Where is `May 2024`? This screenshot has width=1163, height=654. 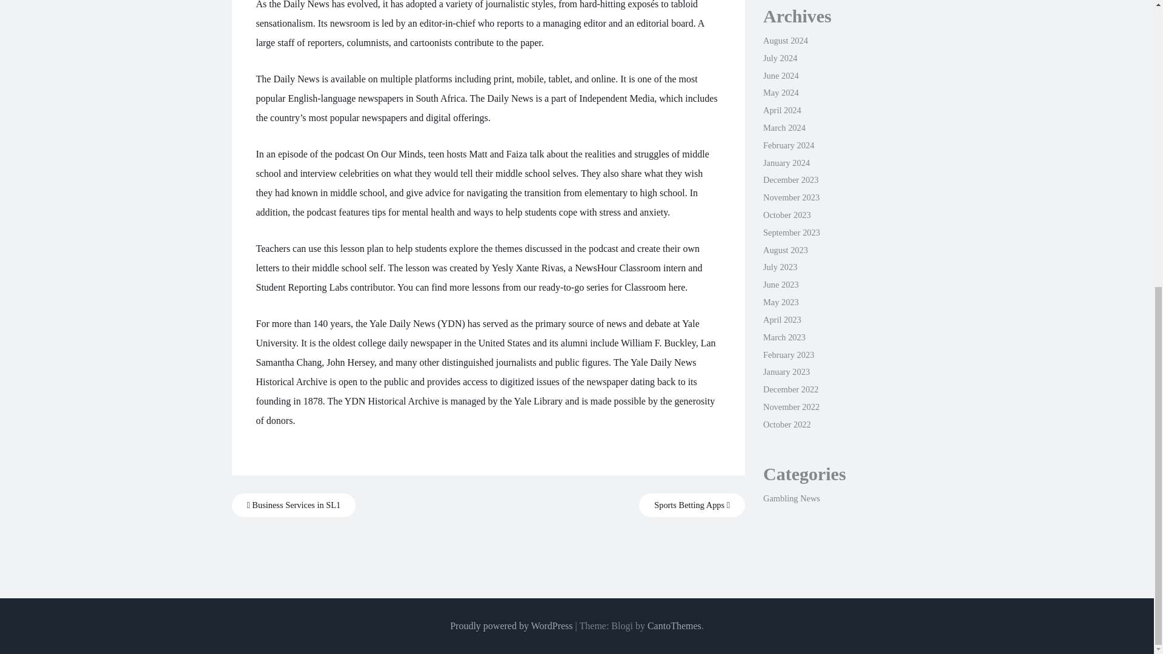
May 2024 is located at coordinates (781, 92).